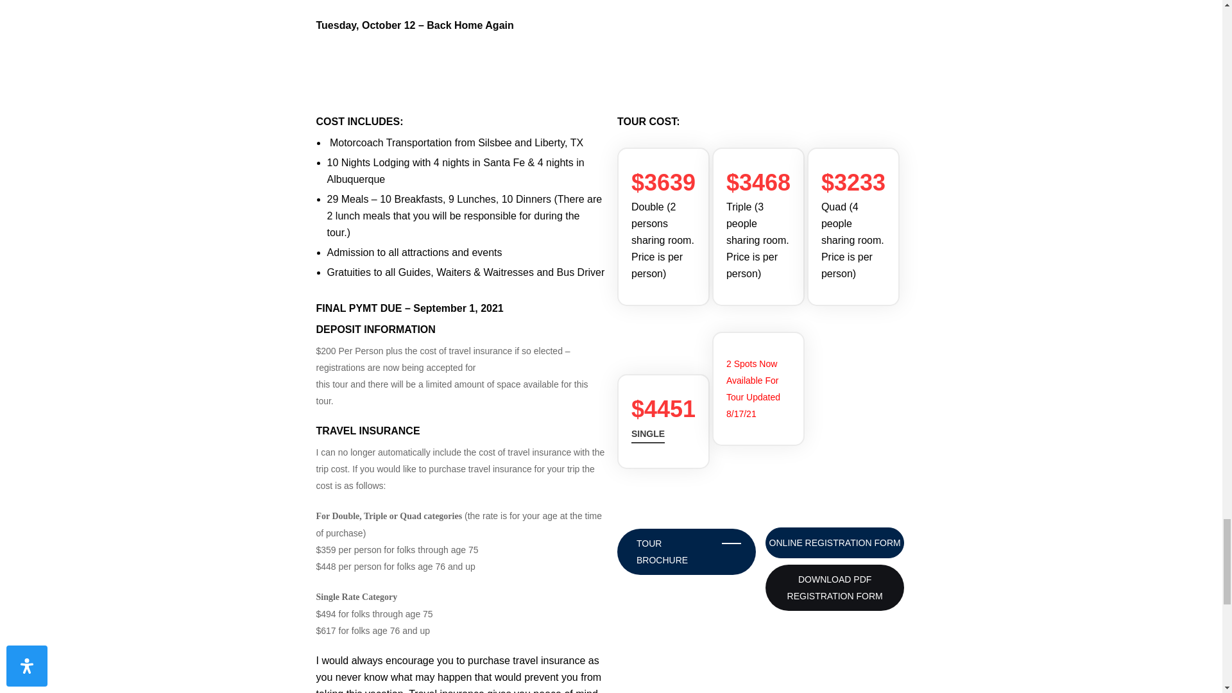 Image resolution: width=1232 pixels, height=693 pixels. I want to click on TOUR BROCHURE, so click(687, 552).